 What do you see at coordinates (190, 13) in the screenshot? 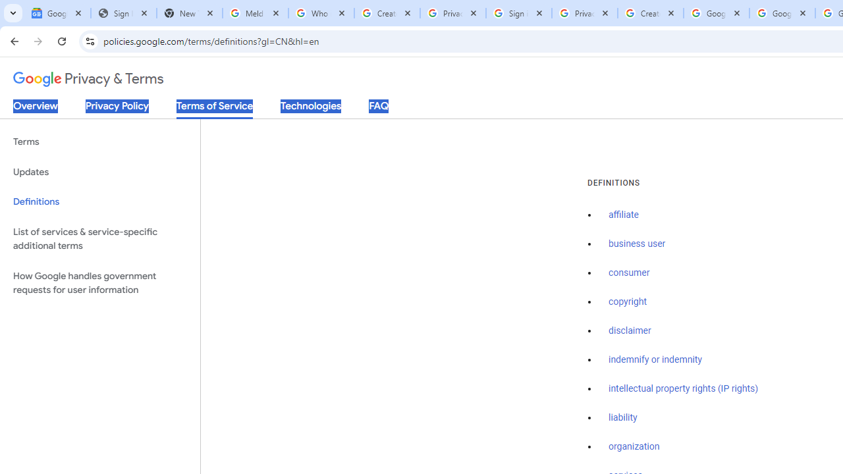
I see `New Tab` at bounding box center [190, 13].